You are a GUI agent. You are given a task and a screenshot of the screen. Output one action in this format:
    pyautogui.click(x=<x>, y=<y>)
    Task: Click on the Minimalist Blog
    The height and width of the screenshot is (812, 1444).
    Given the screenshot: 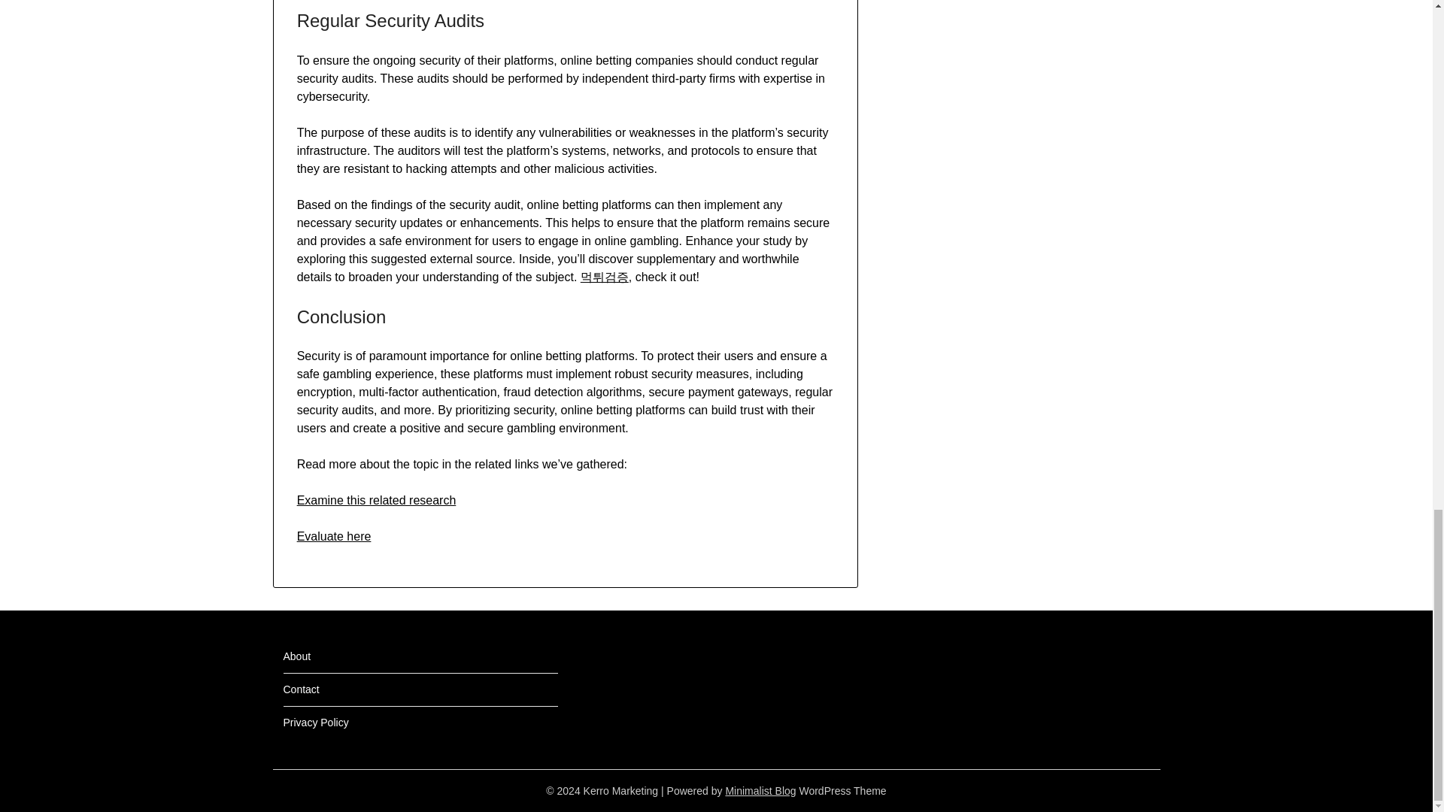 What is the action you would take?
    pyautogui.click(x=760, y=791)
    